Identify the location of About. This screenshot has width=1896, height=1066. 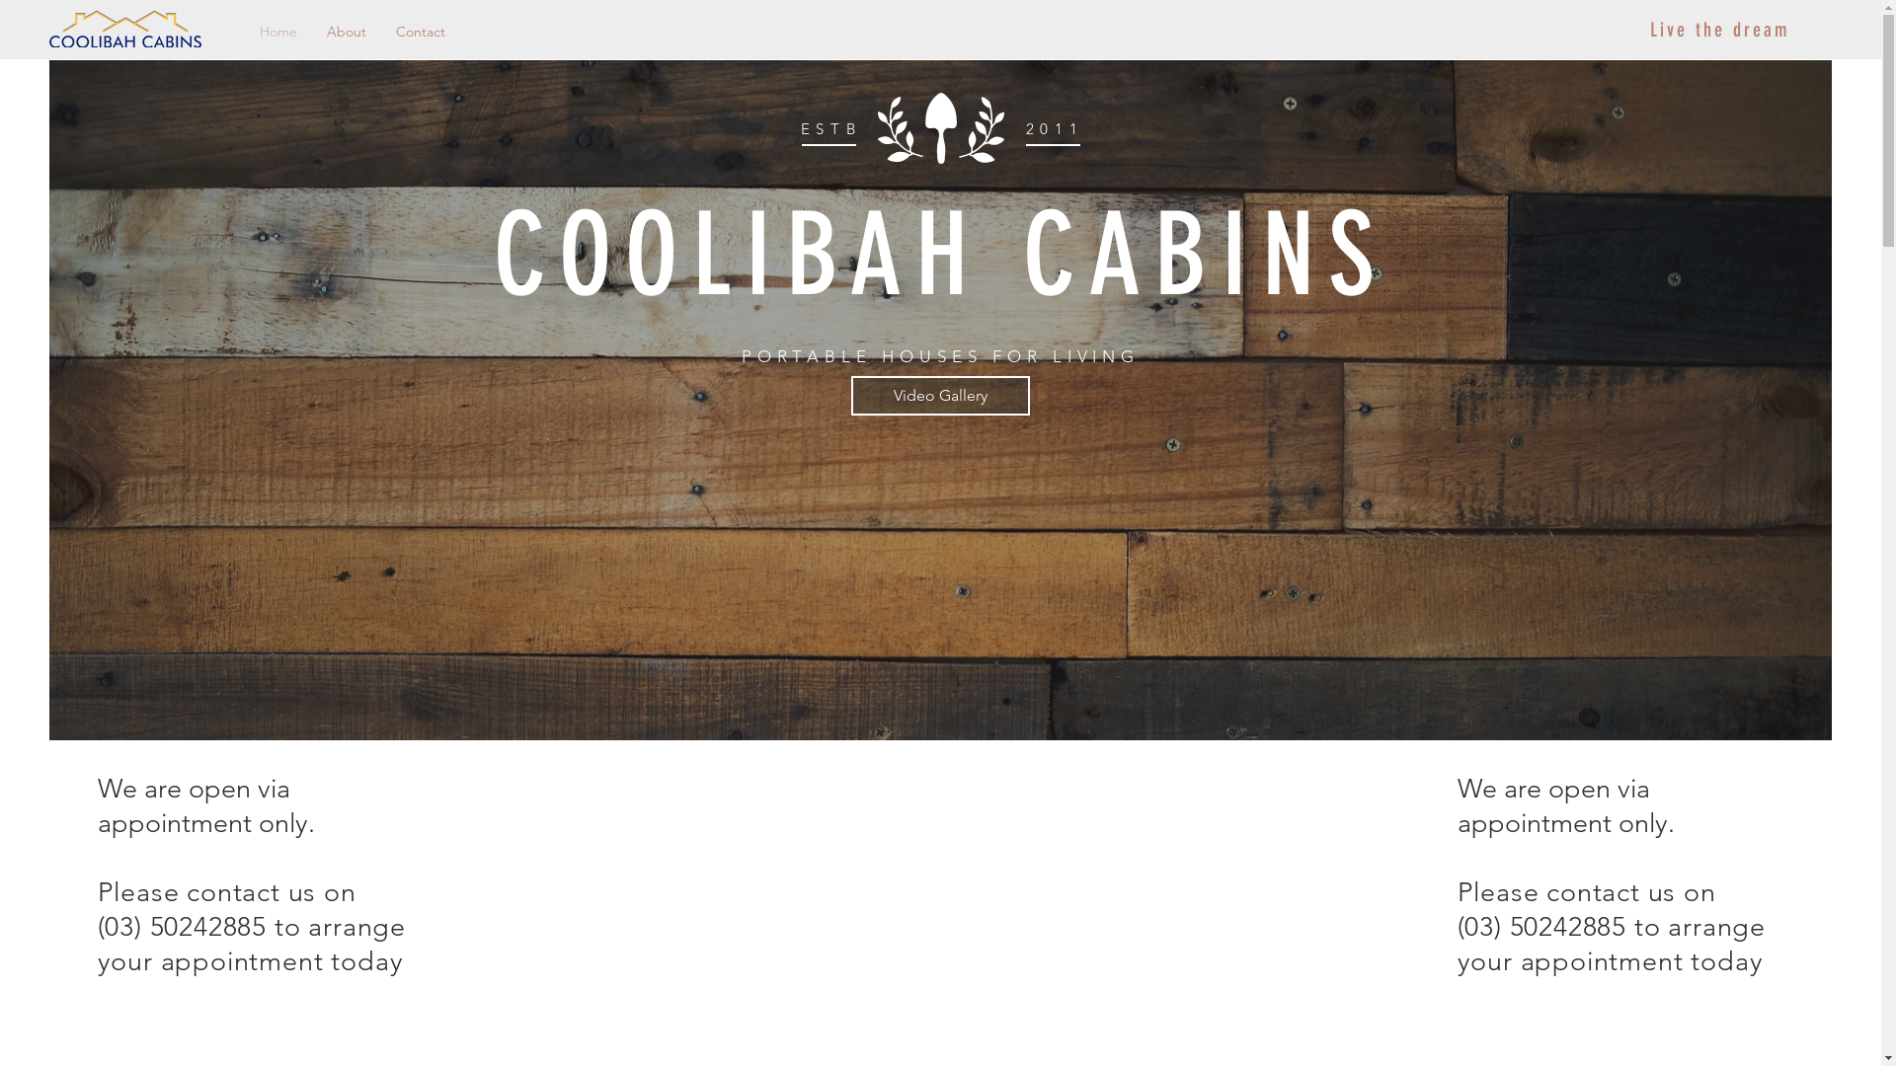
(347, 32).